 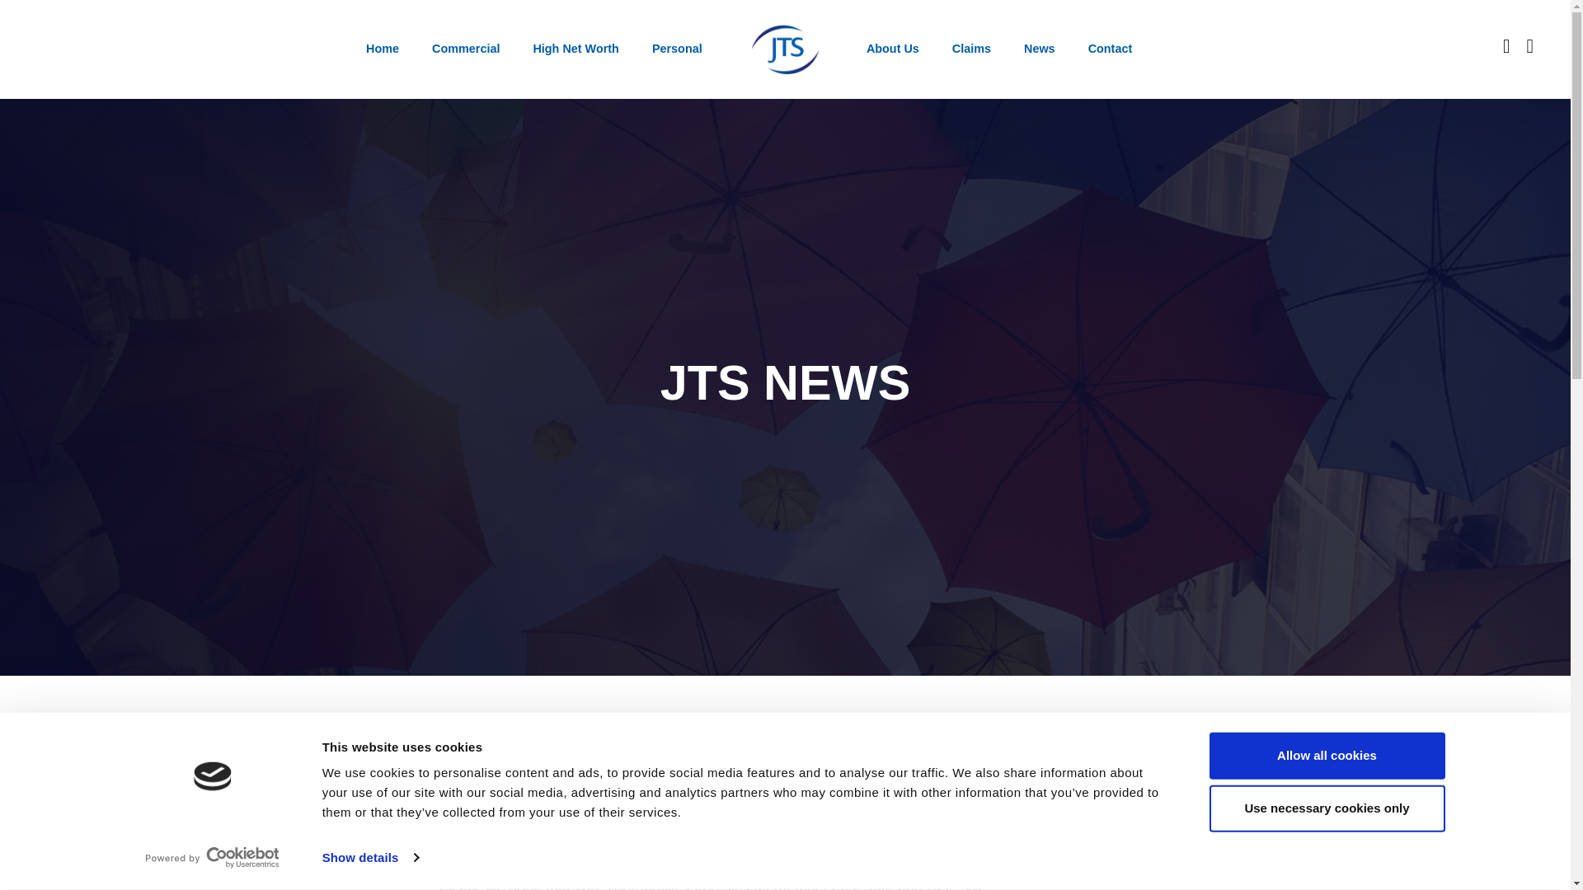 What do you see at coordinates (1326, 808) in the screenshot?
I see `Use necessary cookies only` at bounding box center [1326, 808].